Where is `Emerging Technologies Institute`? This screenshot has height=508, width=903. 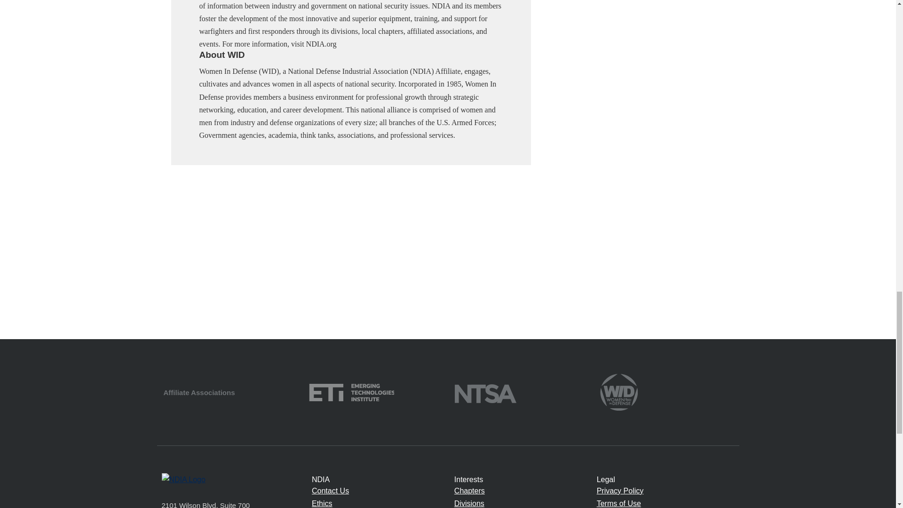 Emerging Technologies Institute is located at coordinates (351, 392).